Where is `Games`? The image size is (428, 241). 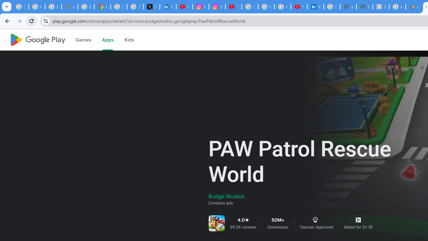
Games is located at coordinates (83, 40).